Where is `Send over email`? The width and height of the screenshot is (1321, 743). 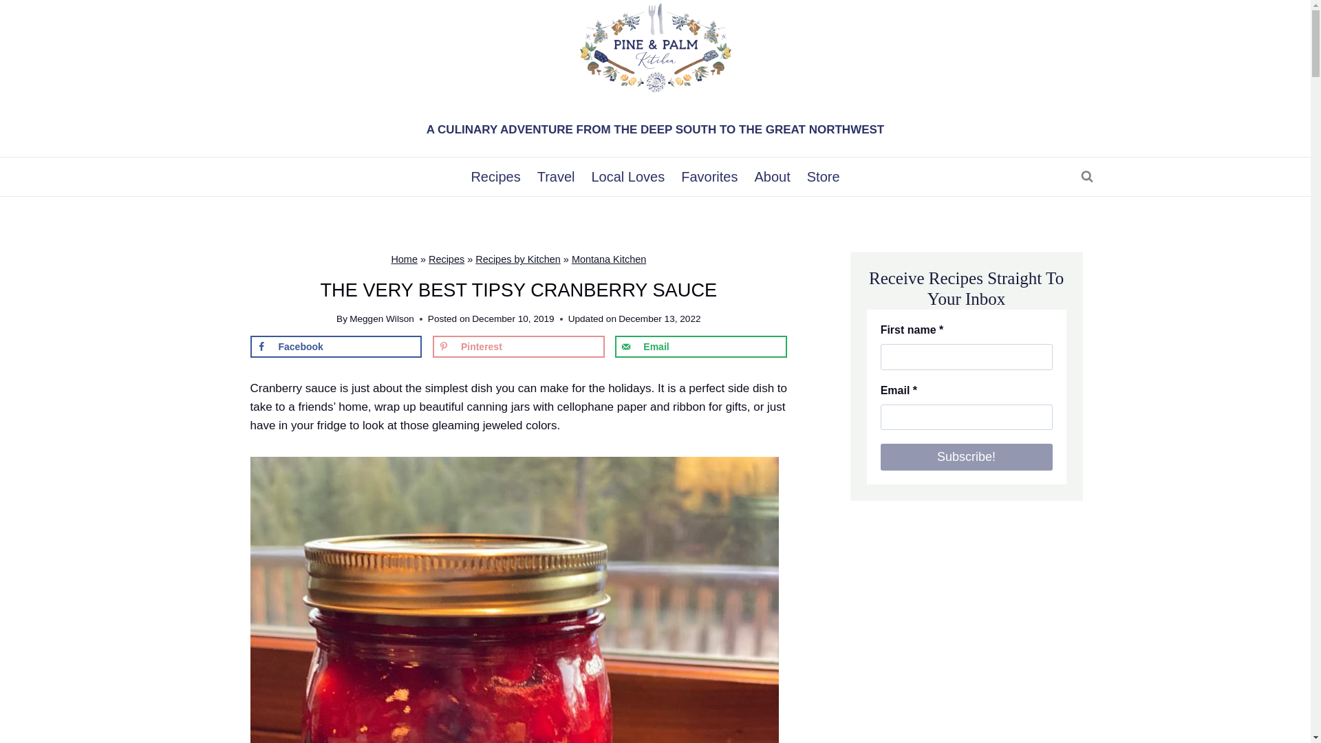
Send over email is located at coordinates (701, 347).